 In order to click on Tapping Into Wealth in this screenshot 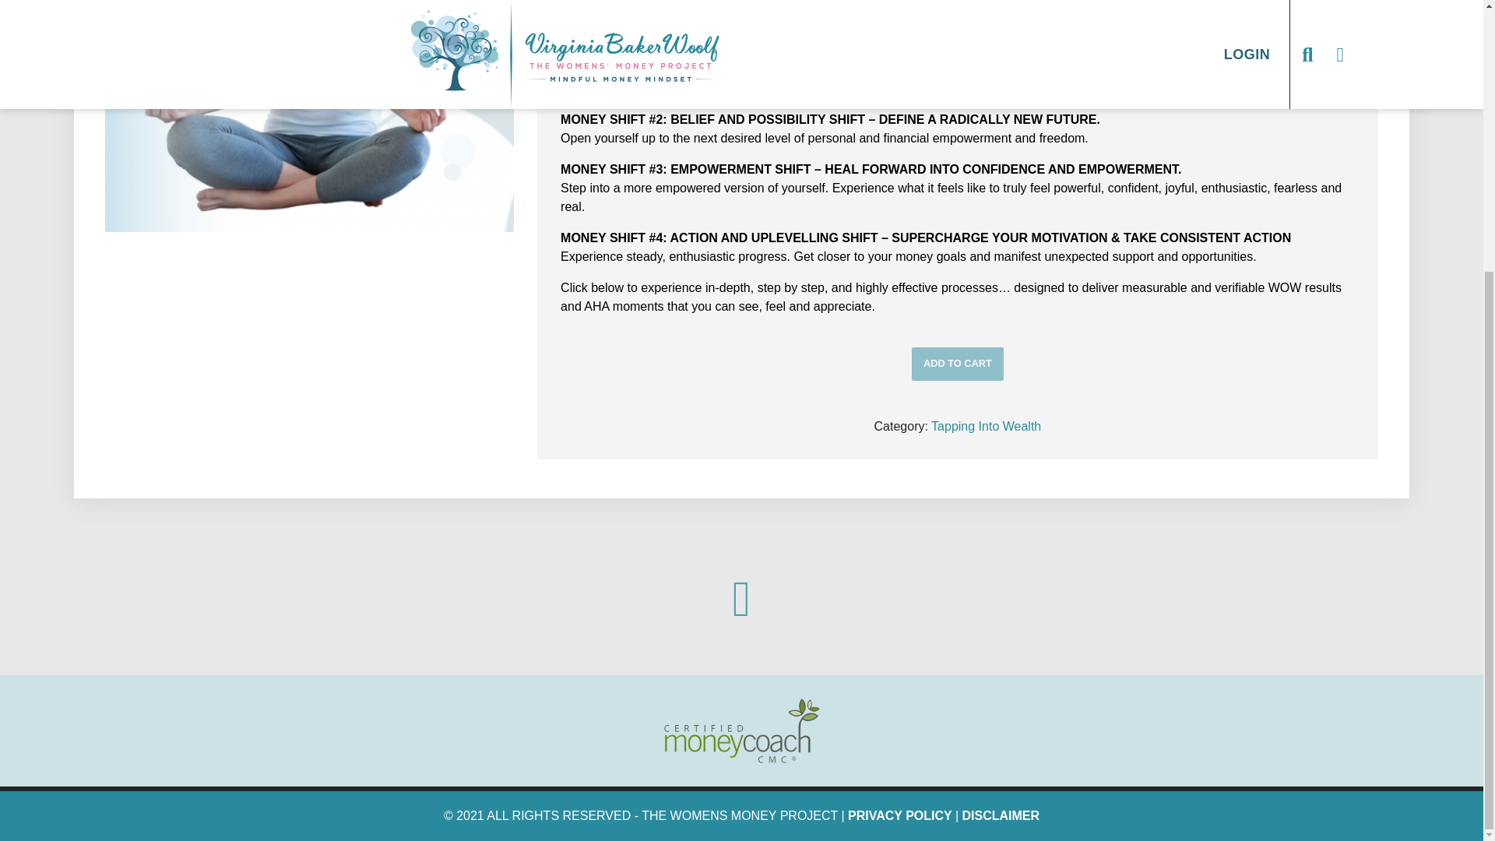, I will do `click(986, 426)`.